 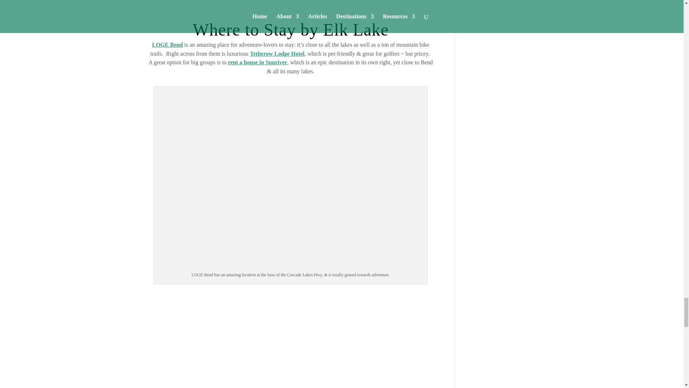 What do you see at coordinates (277, 54) in the screenshot?
I see `Tetherow Lodge Hotel` at bounding box center [277, 54].